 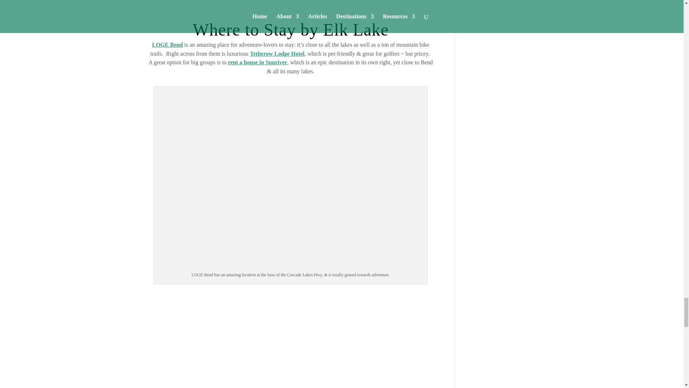 What do you see at coordinates (277, 54) in the screenshot?
I see `Tetherow Lodge Hotel` at bounding box center [277, 54].